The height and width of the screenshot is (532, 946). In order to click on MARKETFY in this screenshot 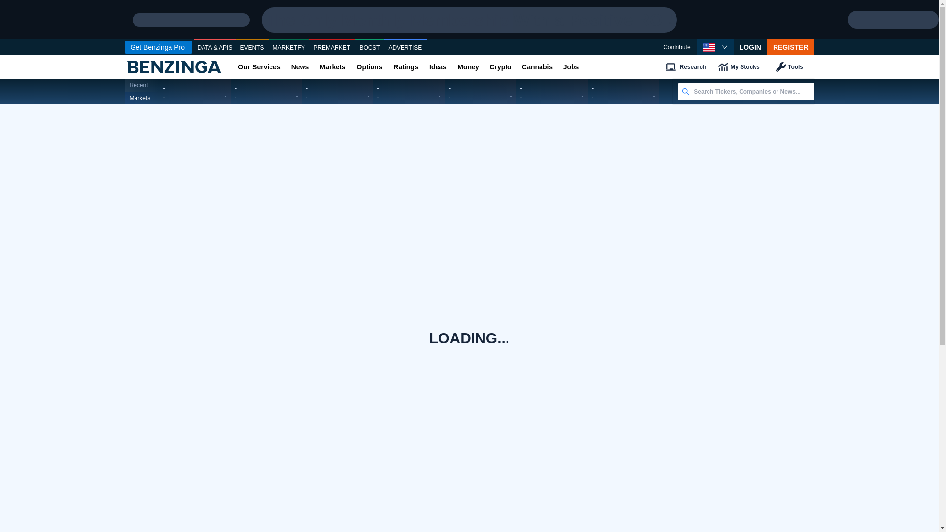, I will do `click(289, 48)`.